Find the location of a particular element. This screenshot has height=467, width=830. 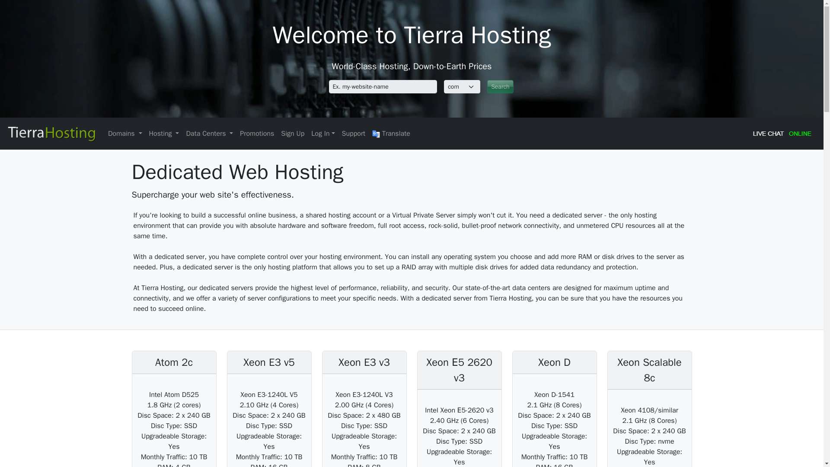

Log In is located at coordinates (322, 134).